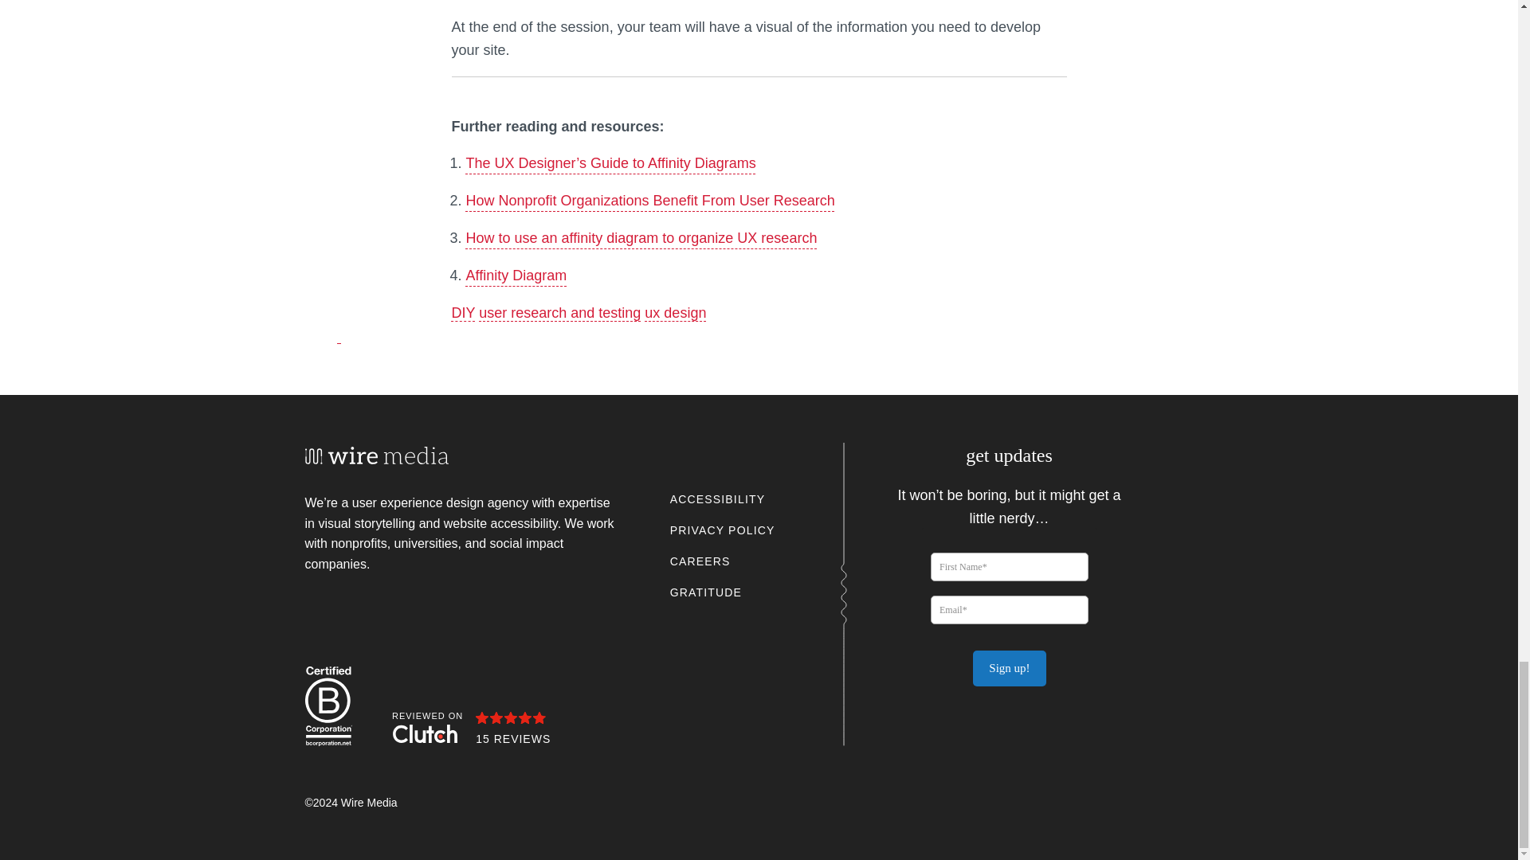  I want to click on PRIVACY POLICY, so click(722, 530).